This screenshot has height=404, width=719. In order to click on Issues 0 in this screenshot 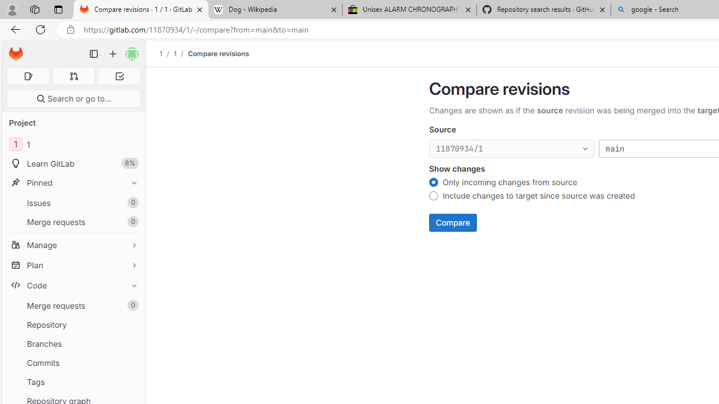, I will do `click(73, 203)`.